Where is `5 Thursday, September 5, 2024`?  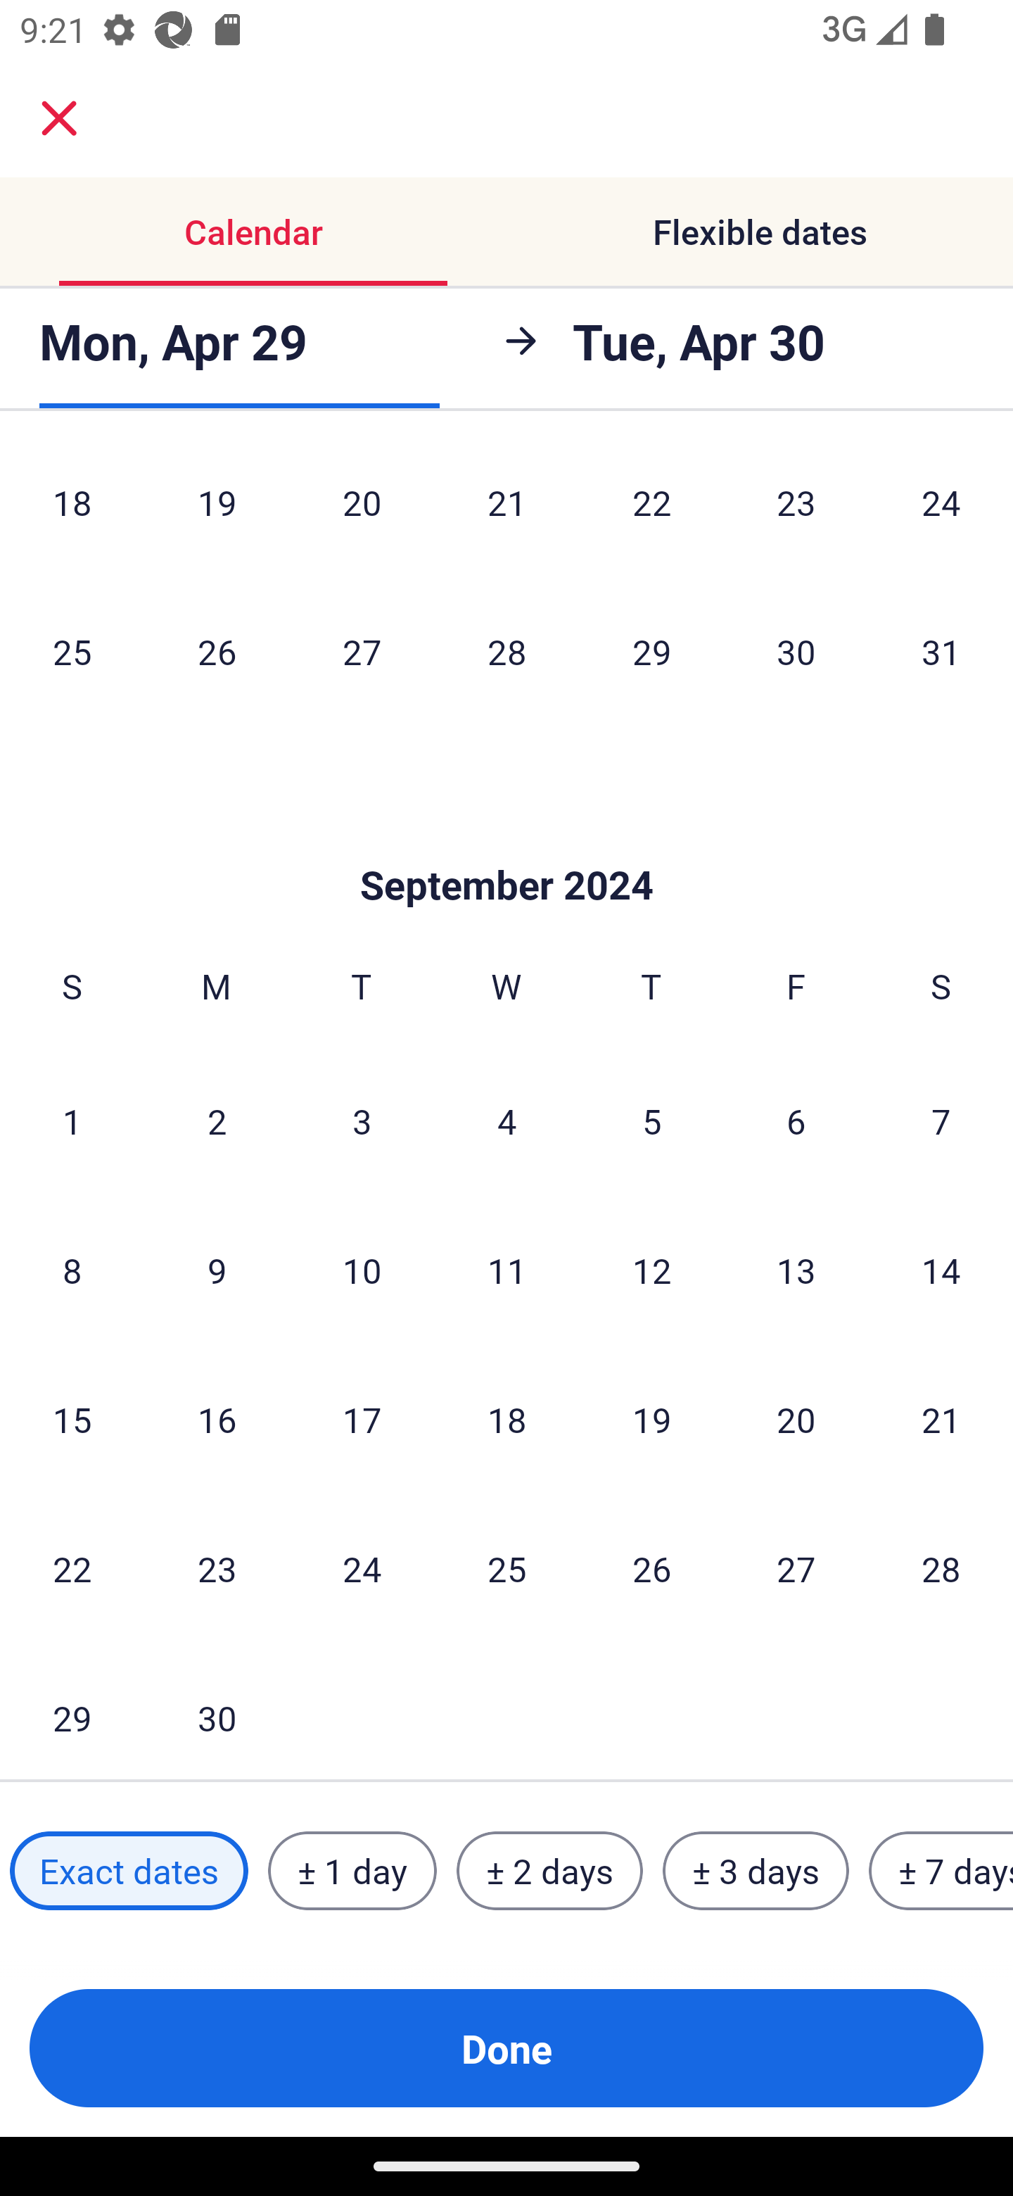 5 Thursday, September 5, 2024 is located at coordinates (651, 1121).